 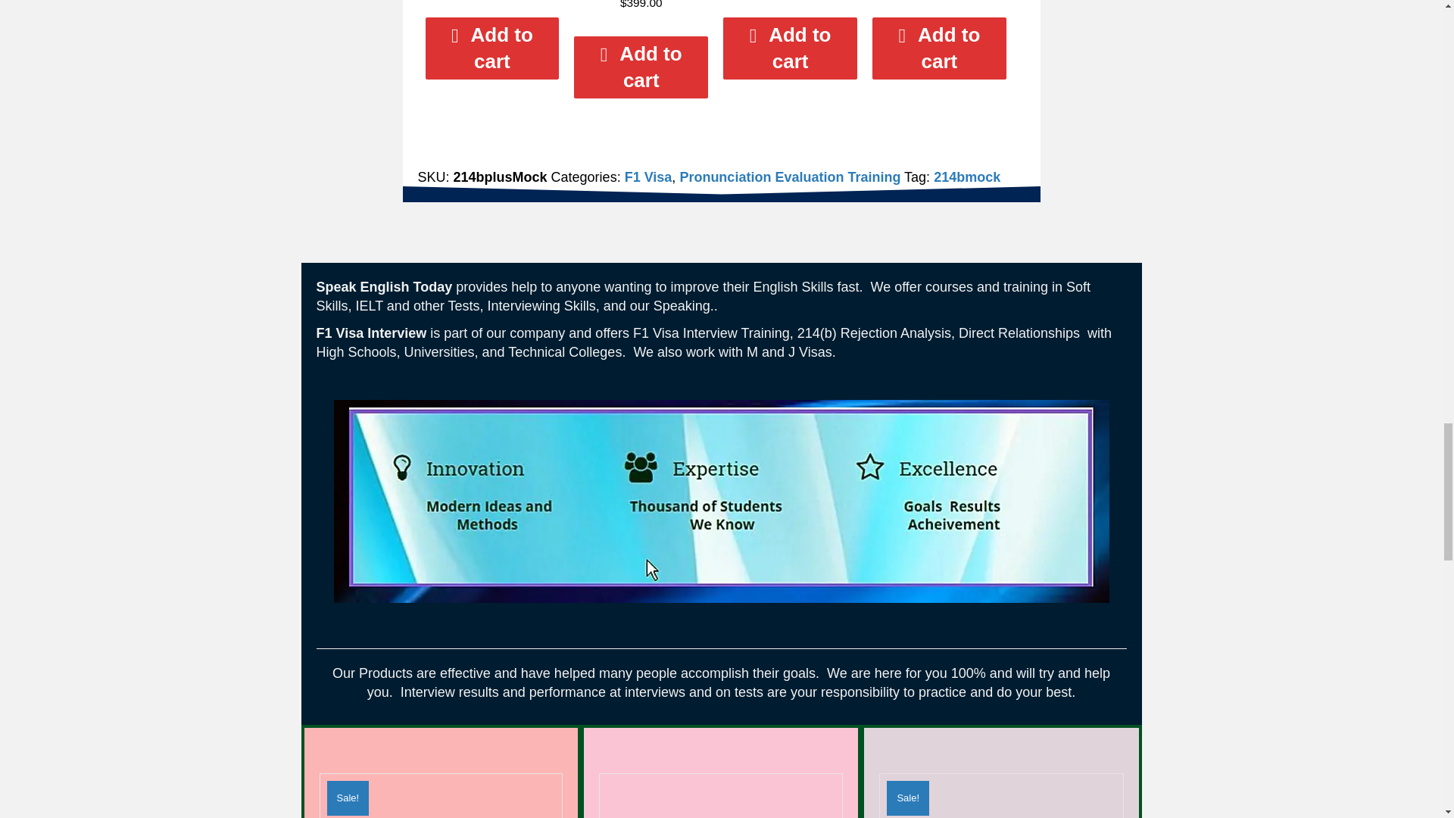 What do you see at coordinates (641, 67) in the screenshot?
I see `Add to cart` at bounding box center [641, 67].